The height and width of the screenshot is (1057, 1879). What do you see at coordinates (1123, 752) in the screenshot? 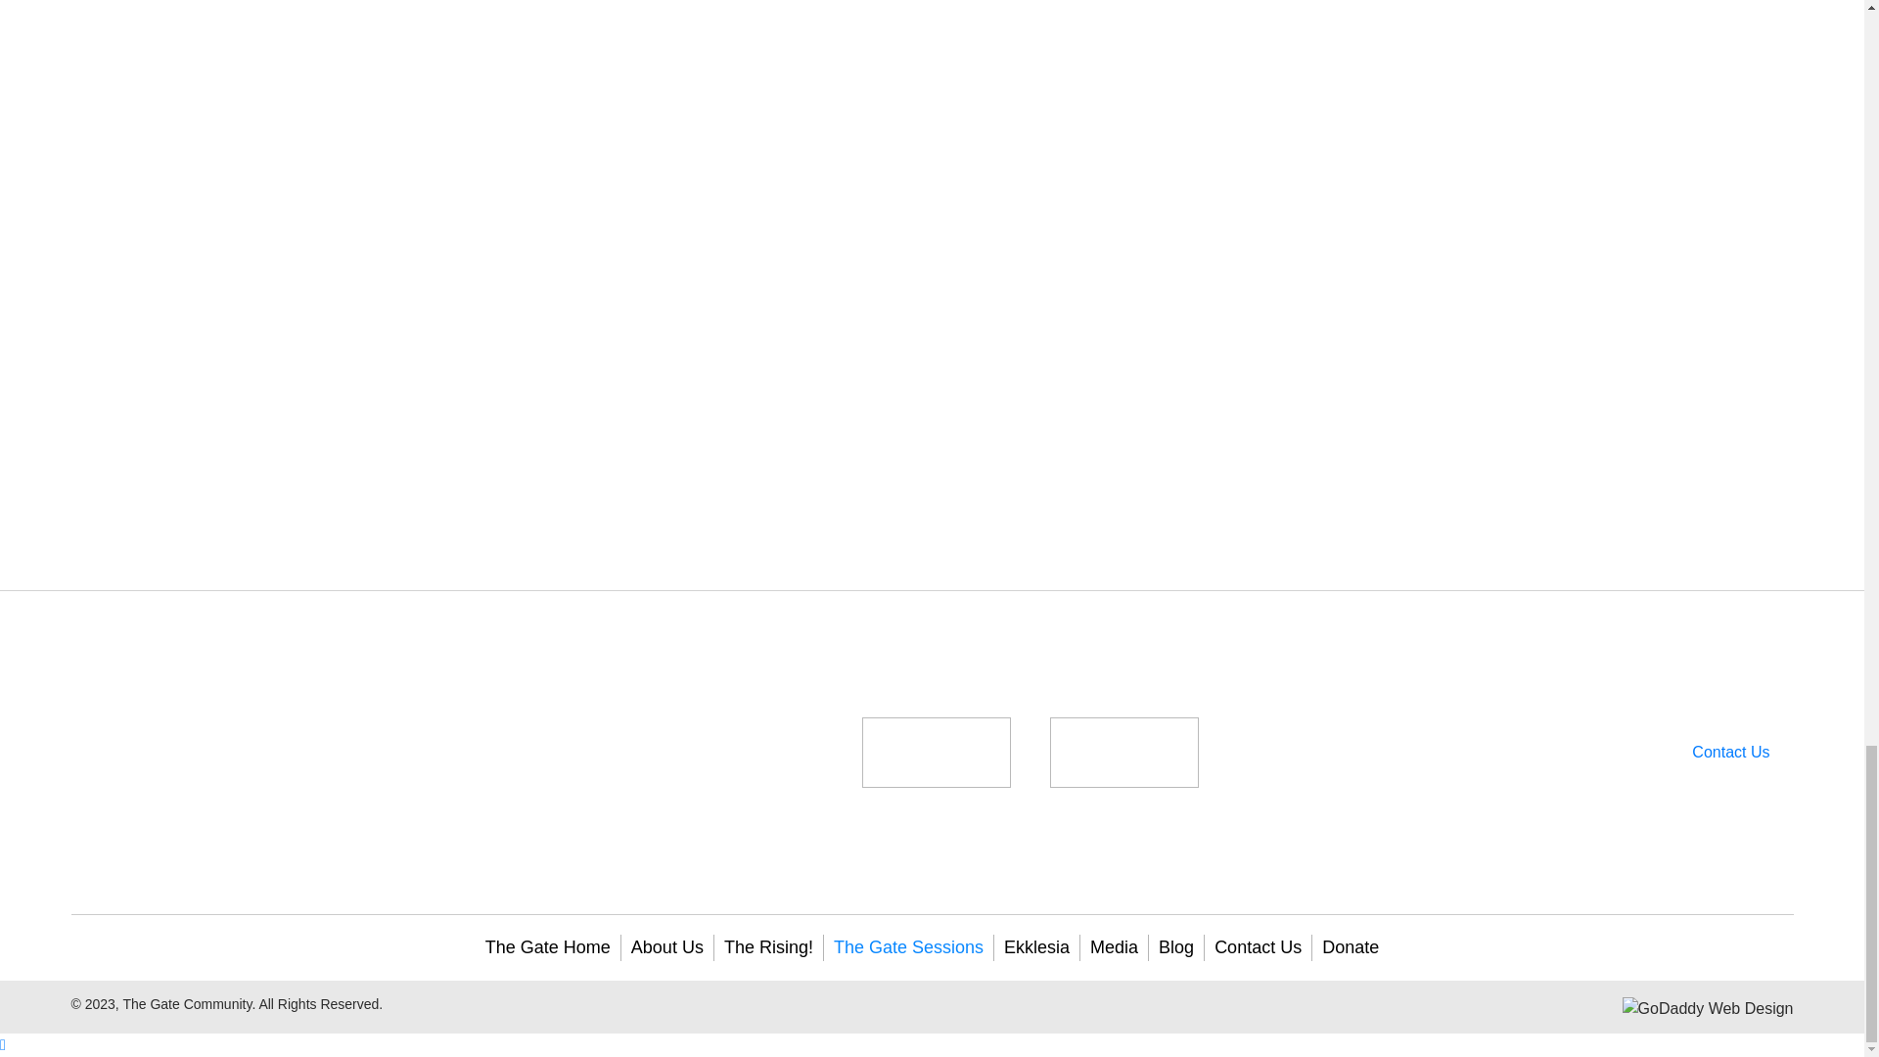
I see `New Project` at bounding box center [1123, 752].